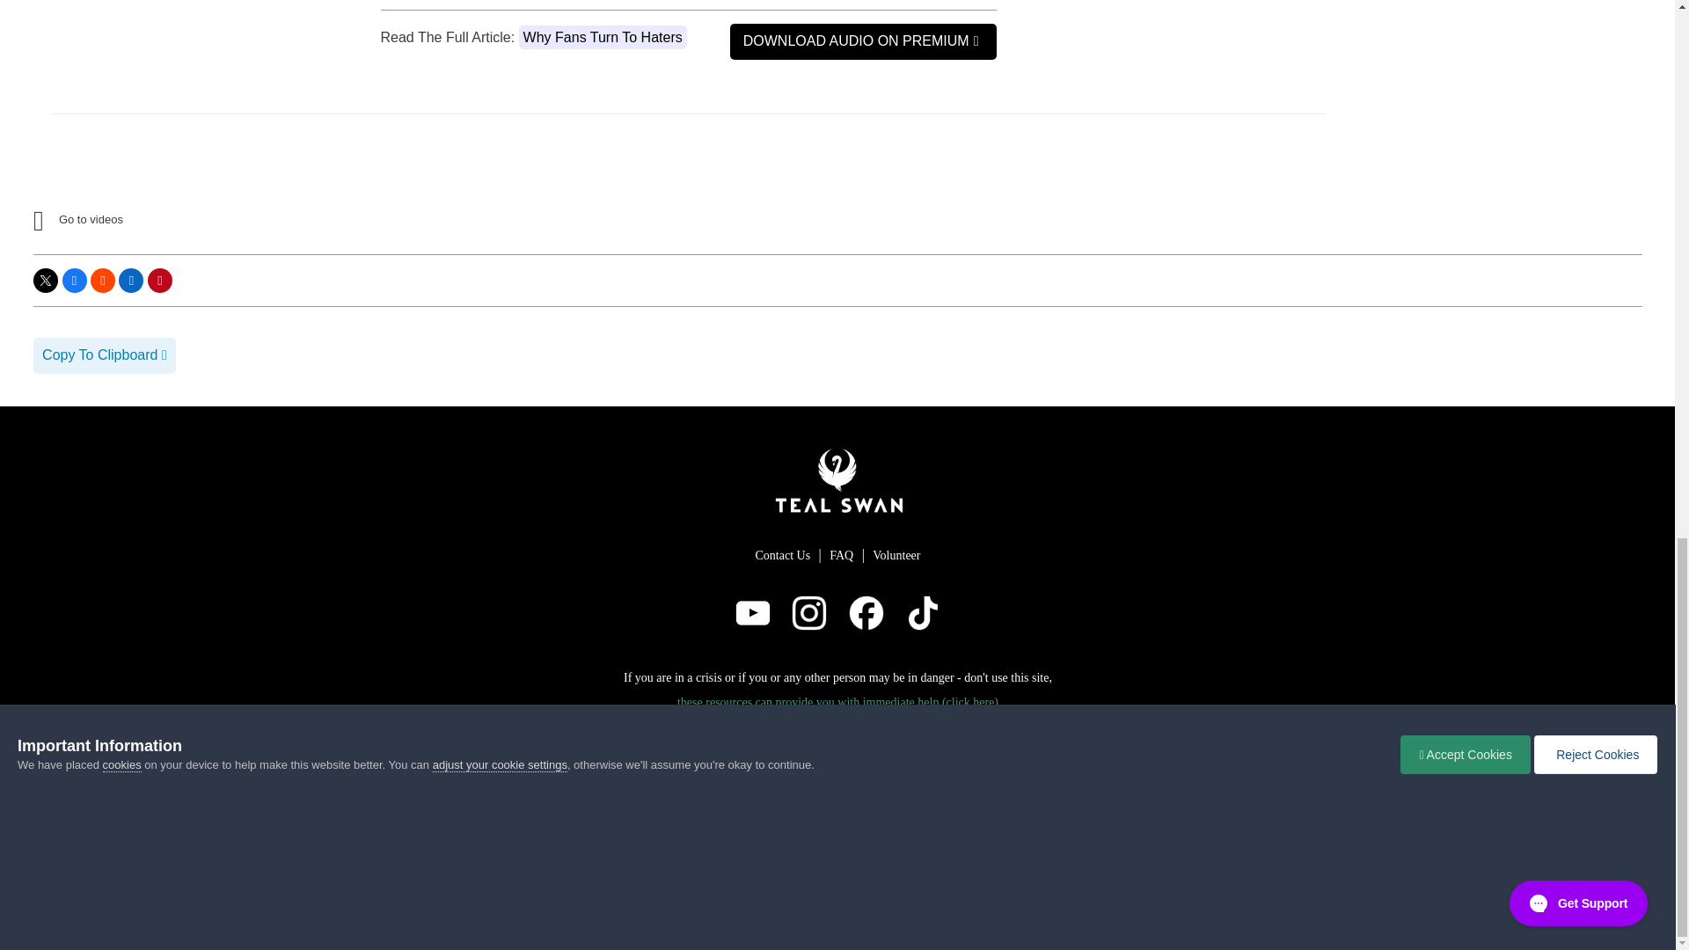  Describe the element at coordinates (130, 280) in the screenshot. I see `Share on LinkedIn` at that location.